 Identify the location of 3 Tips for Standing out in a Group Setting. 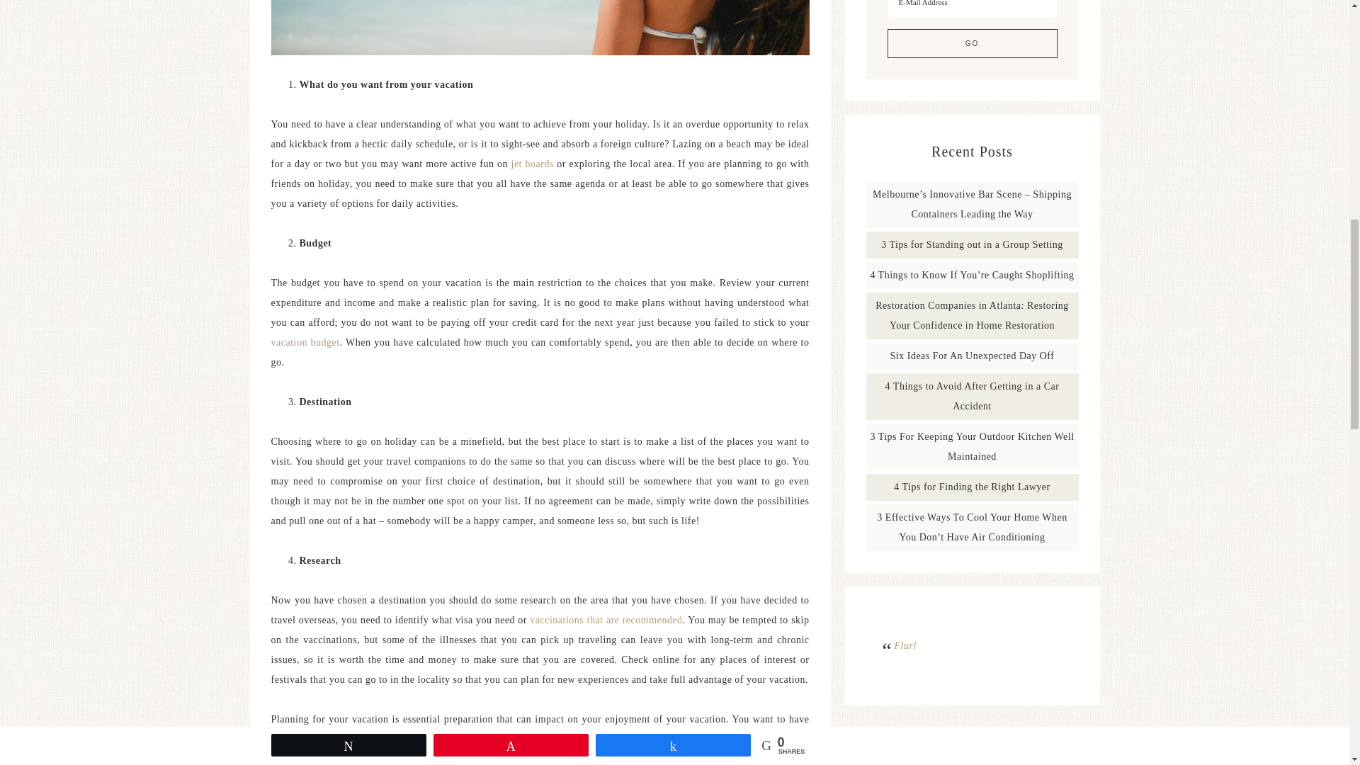
(972, 245).